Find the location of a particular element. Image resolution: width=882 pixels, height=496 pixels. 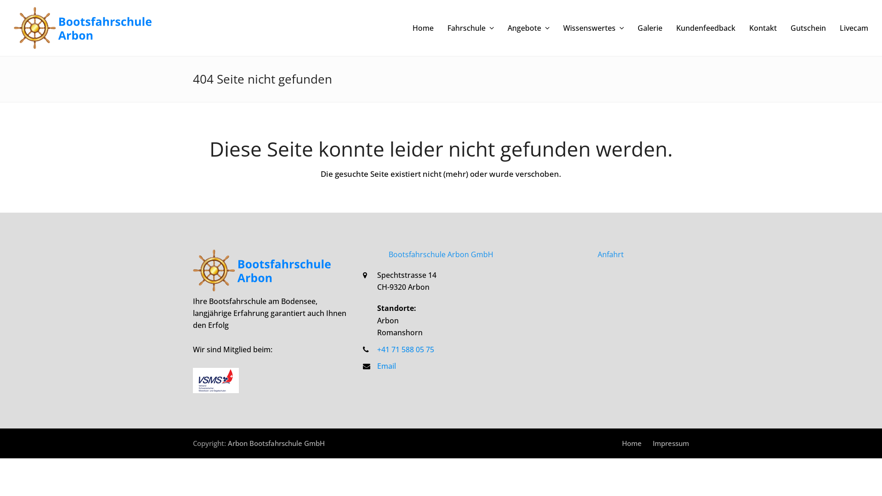

Kundenfeedback is located at coordinates (706, 28).